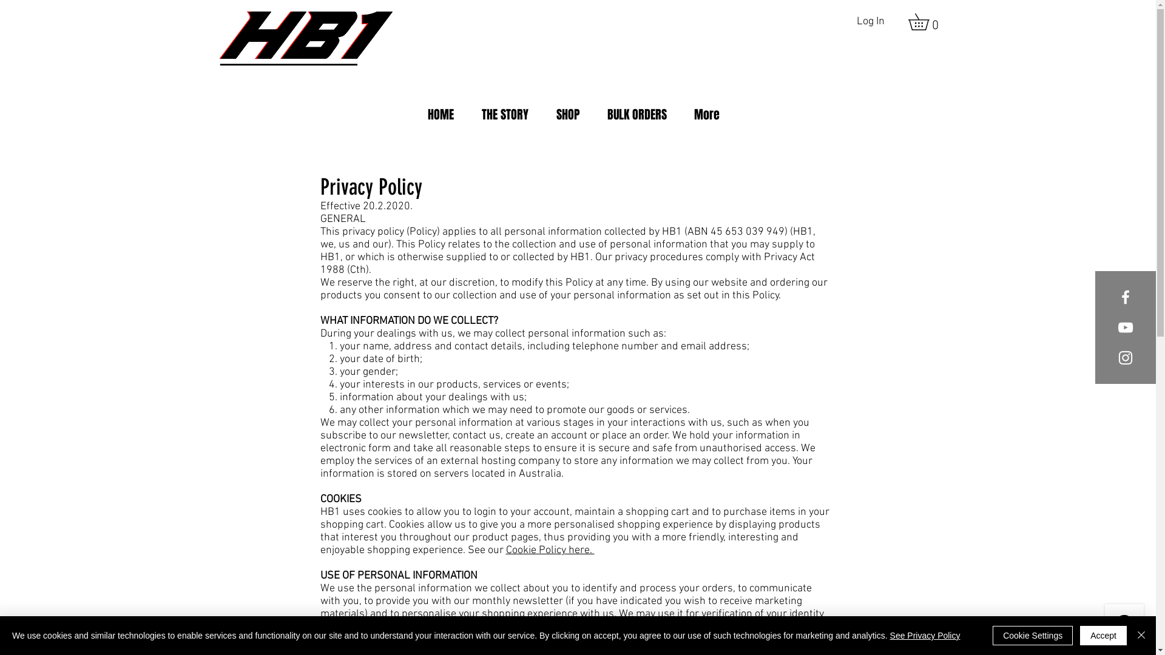 This screenshot has height=655, width=1165. Describe the element at coordinates (871, 22) in the screenshot. I see `Log In` at that location.